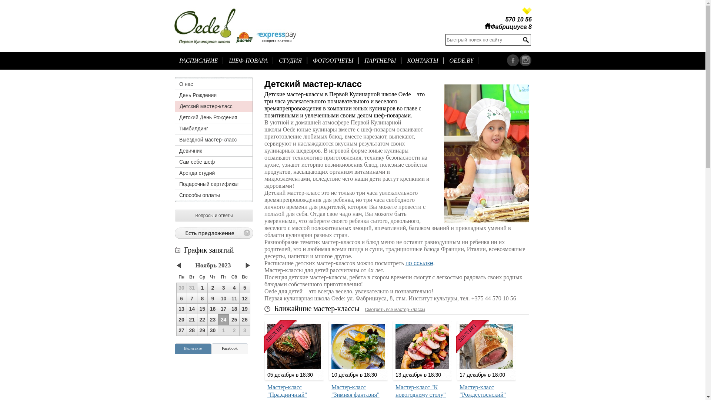 The width and height of the screenshot is (711, 400). Describe the element at coordinates (192, 288) in the screenshot. I see `31` at that location.